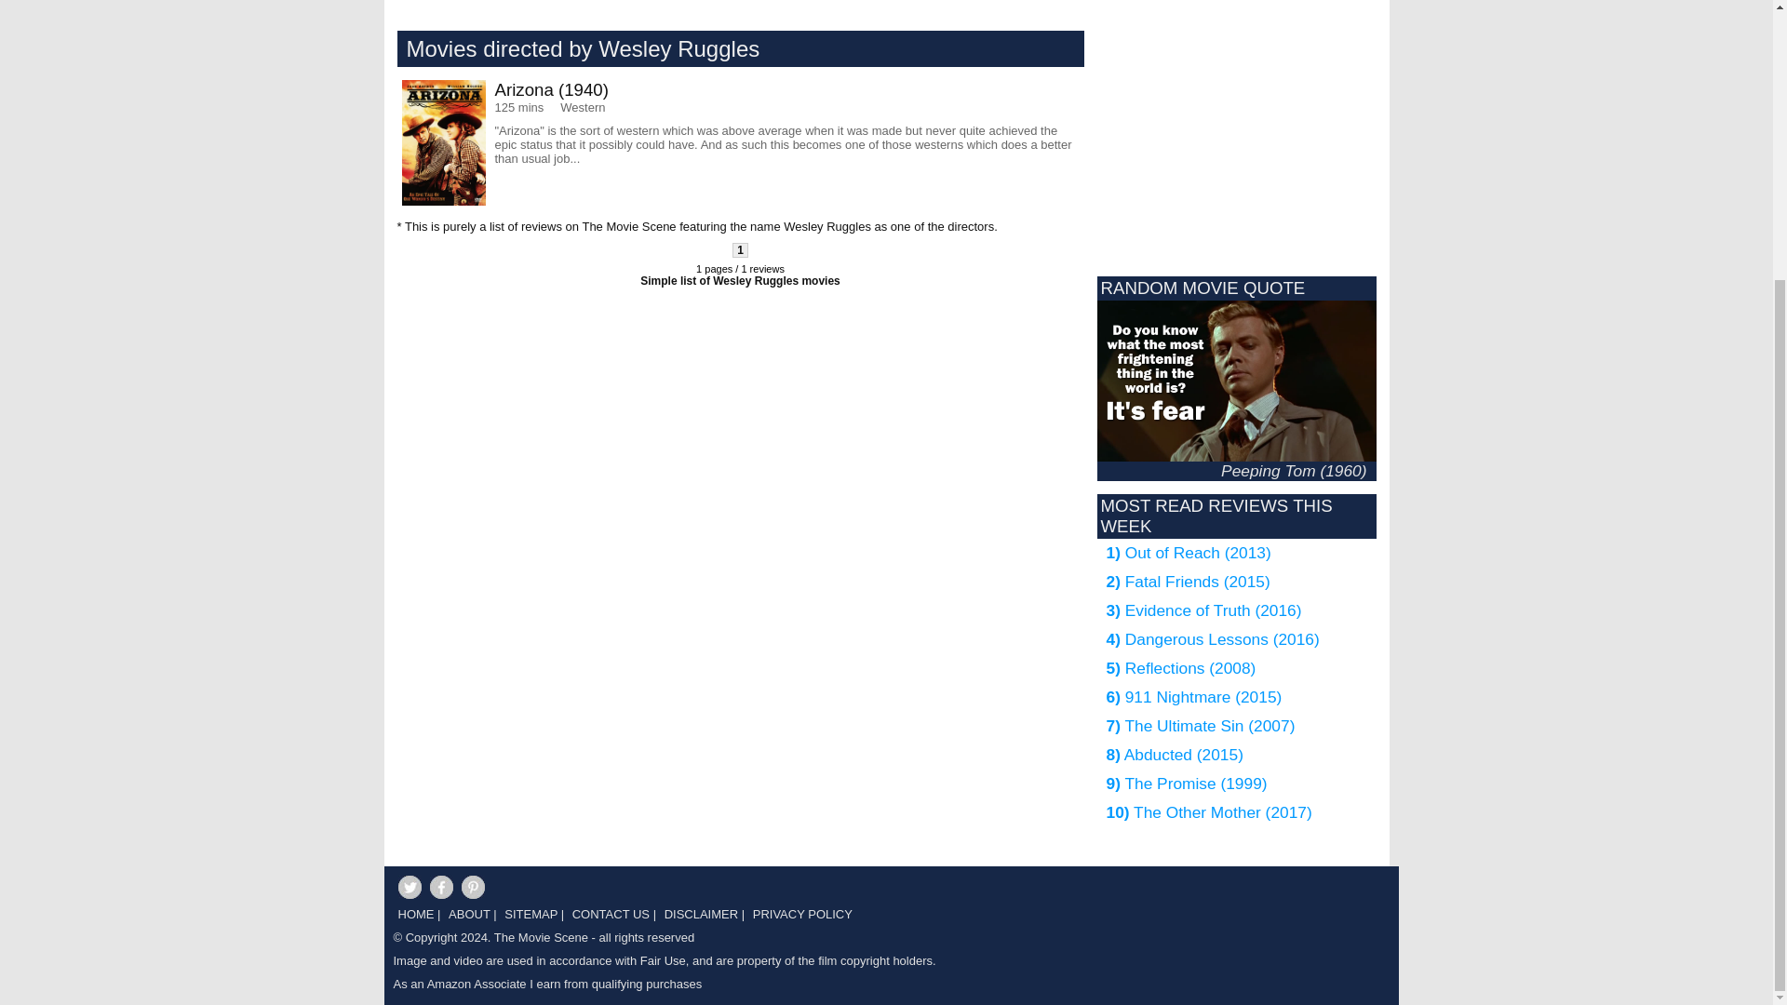 The width and height of the screenshot is (1787, 1005). Describe the element at coordinates (739, 280) in the screenshot. I see `Simple List of movies directed by Wesley Ruggles` at that location.